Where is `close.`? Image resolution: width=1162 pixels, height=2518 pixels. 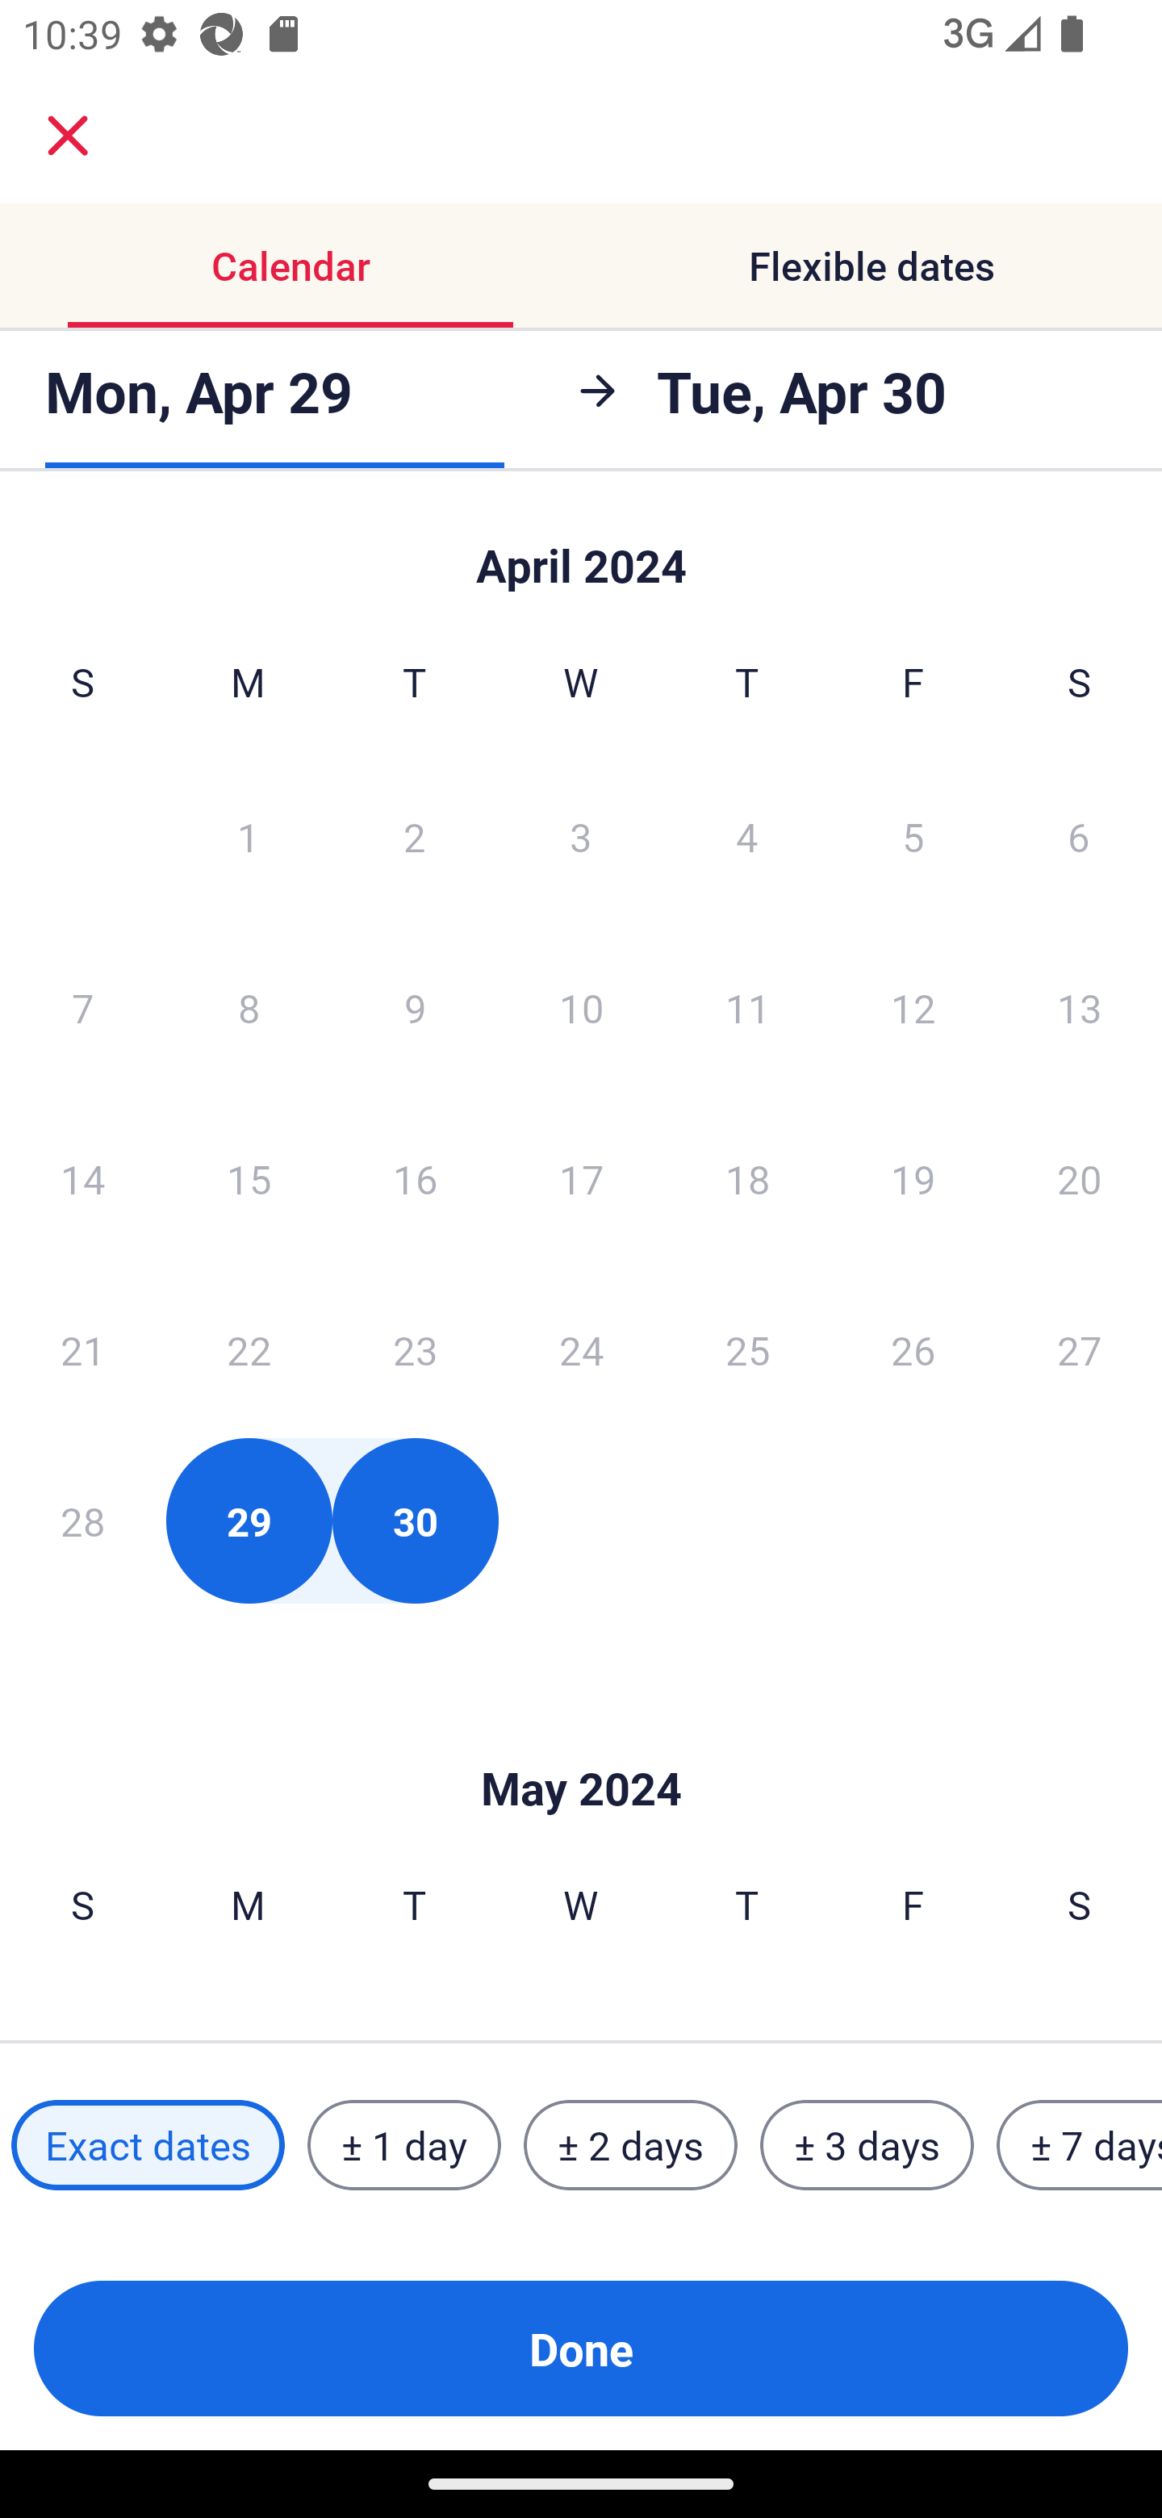 close. is located at coordinates (68, 136).